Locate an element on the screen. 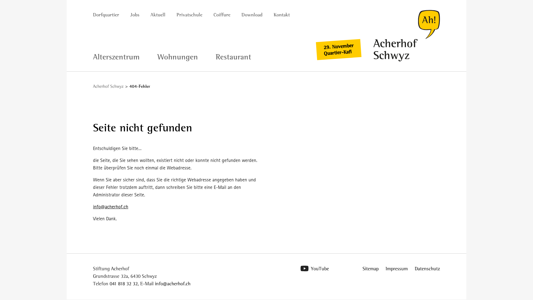 The width and height of the screenshot is (533, 300). YouTube Kanal Acherhof is located at coordinates (305, 269).